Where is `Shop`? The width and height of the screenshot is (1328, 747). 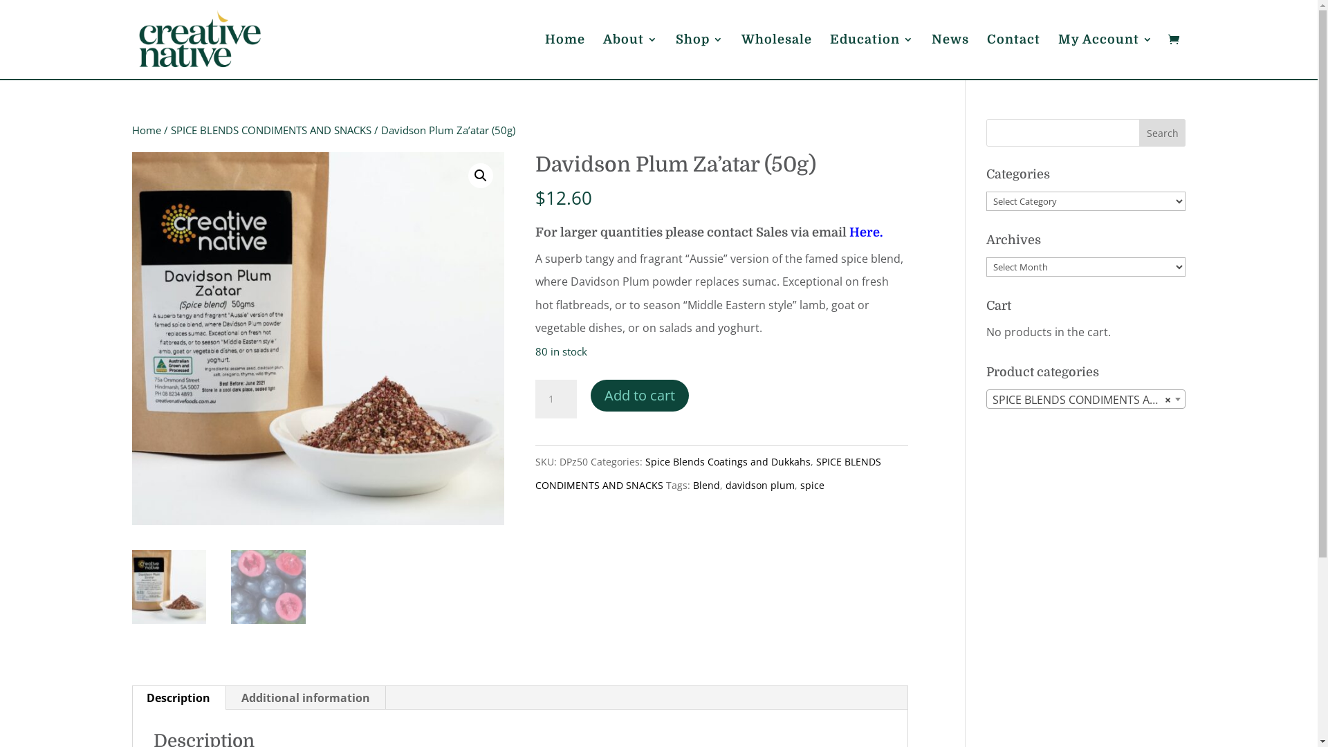 Shop is located at coordinates (699, 57).